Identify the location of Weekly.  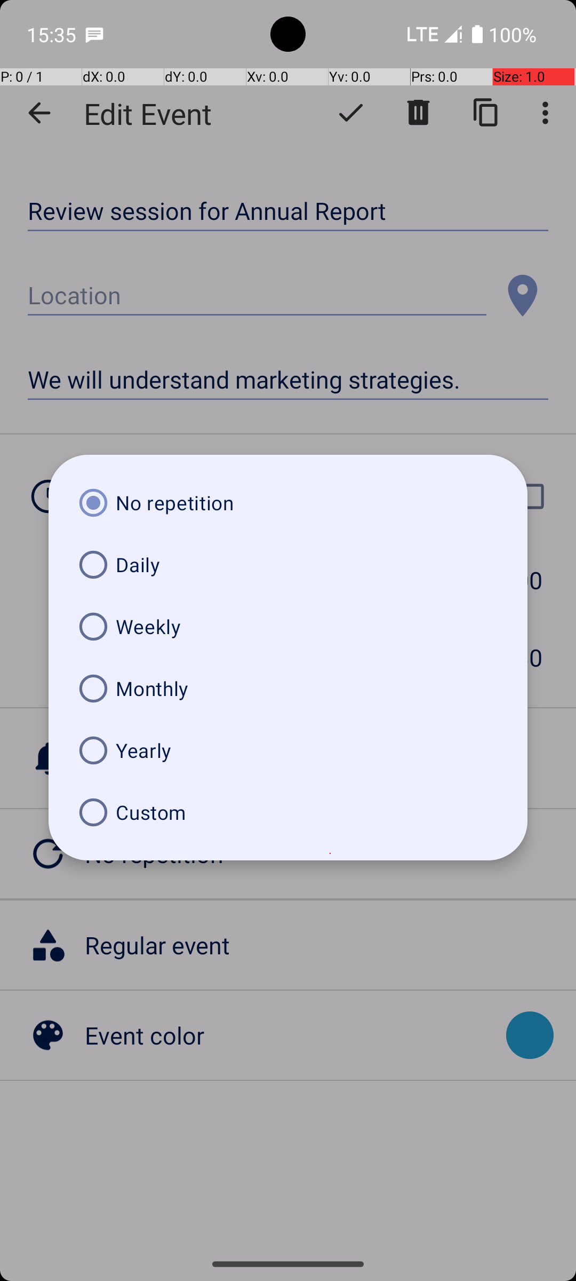
(288, 627).